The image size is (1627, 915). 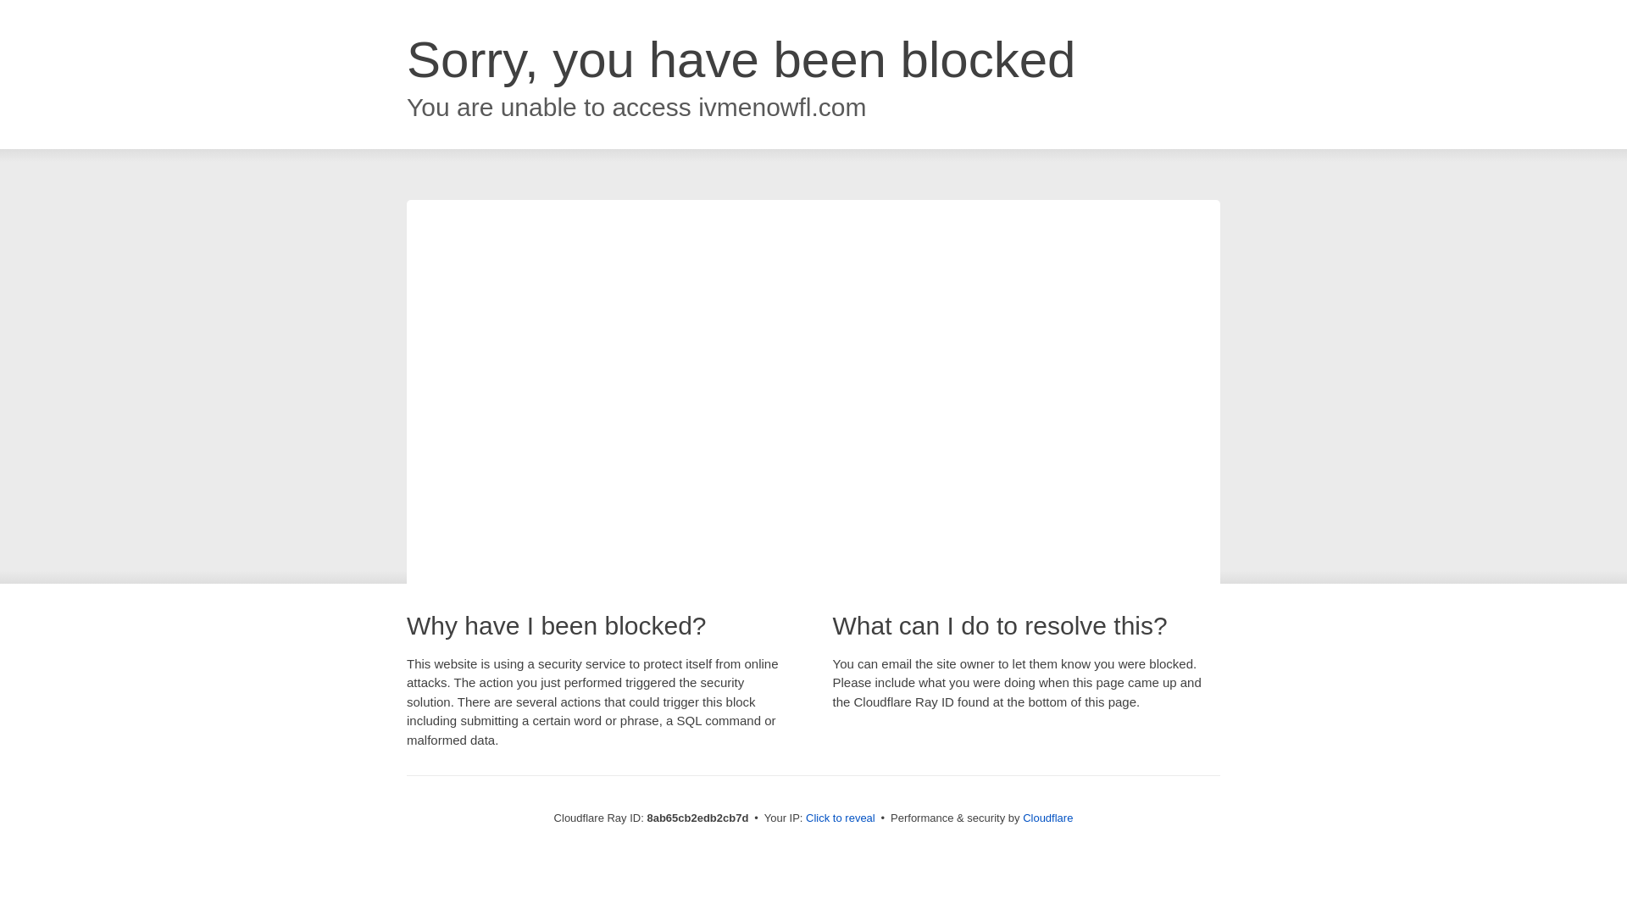 I want to click on Click to reveal, so click(x=840, y=818).